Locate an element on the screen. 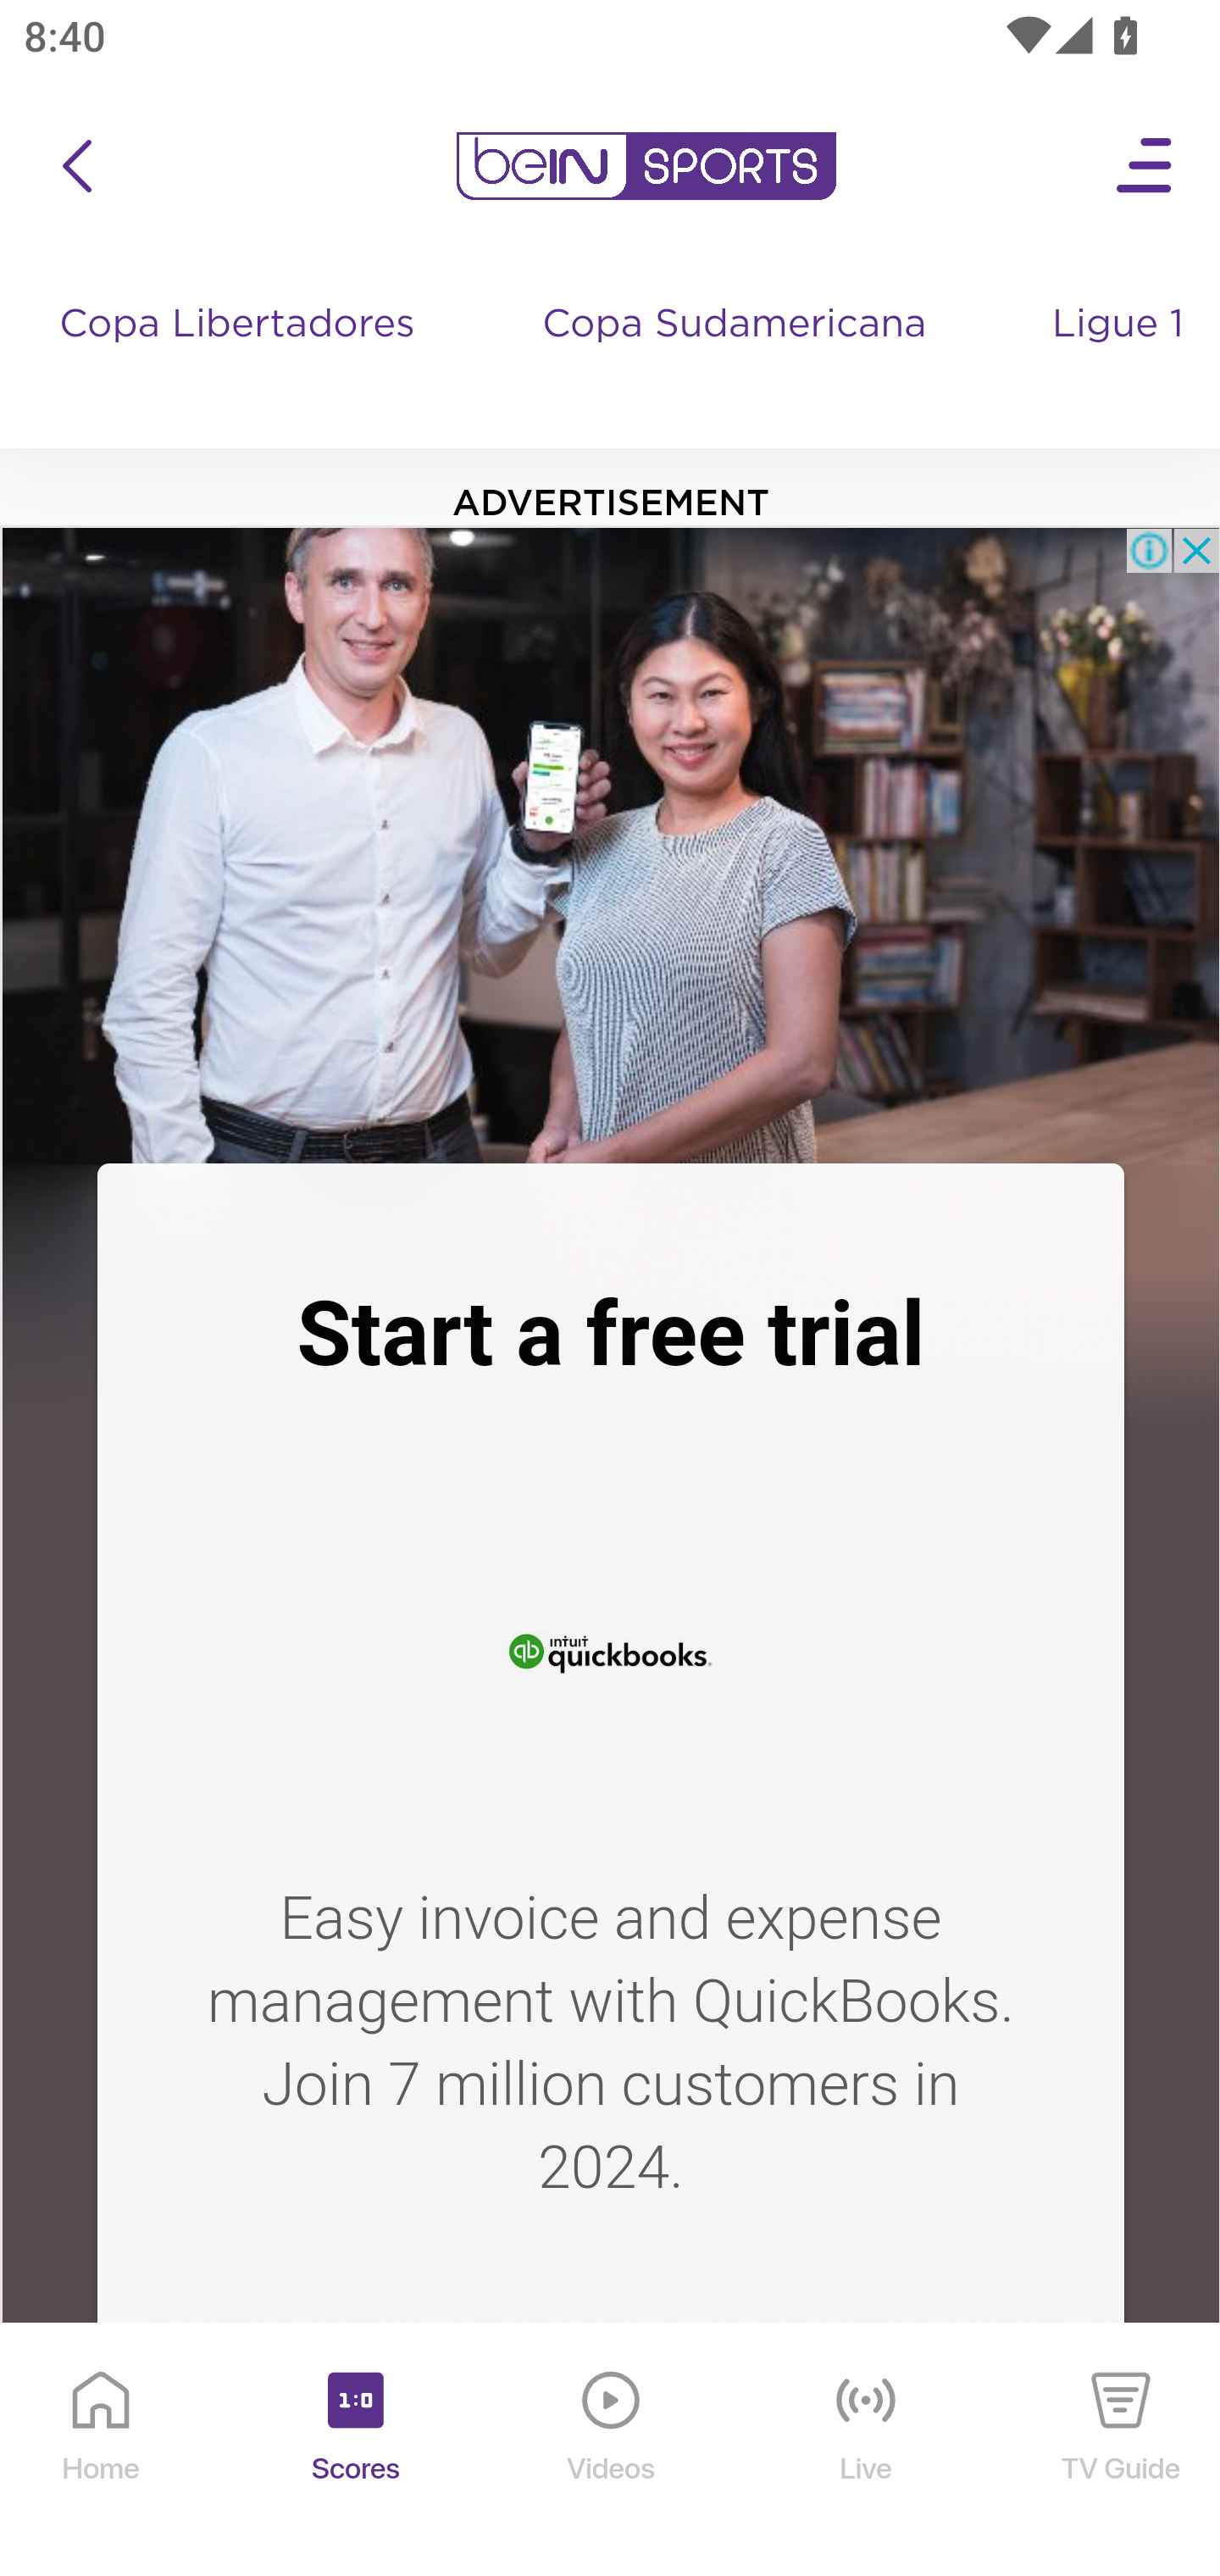 The height and width of the screenshot is (2576, 1220). Start a free trial is located at coordinates (610, 1334).